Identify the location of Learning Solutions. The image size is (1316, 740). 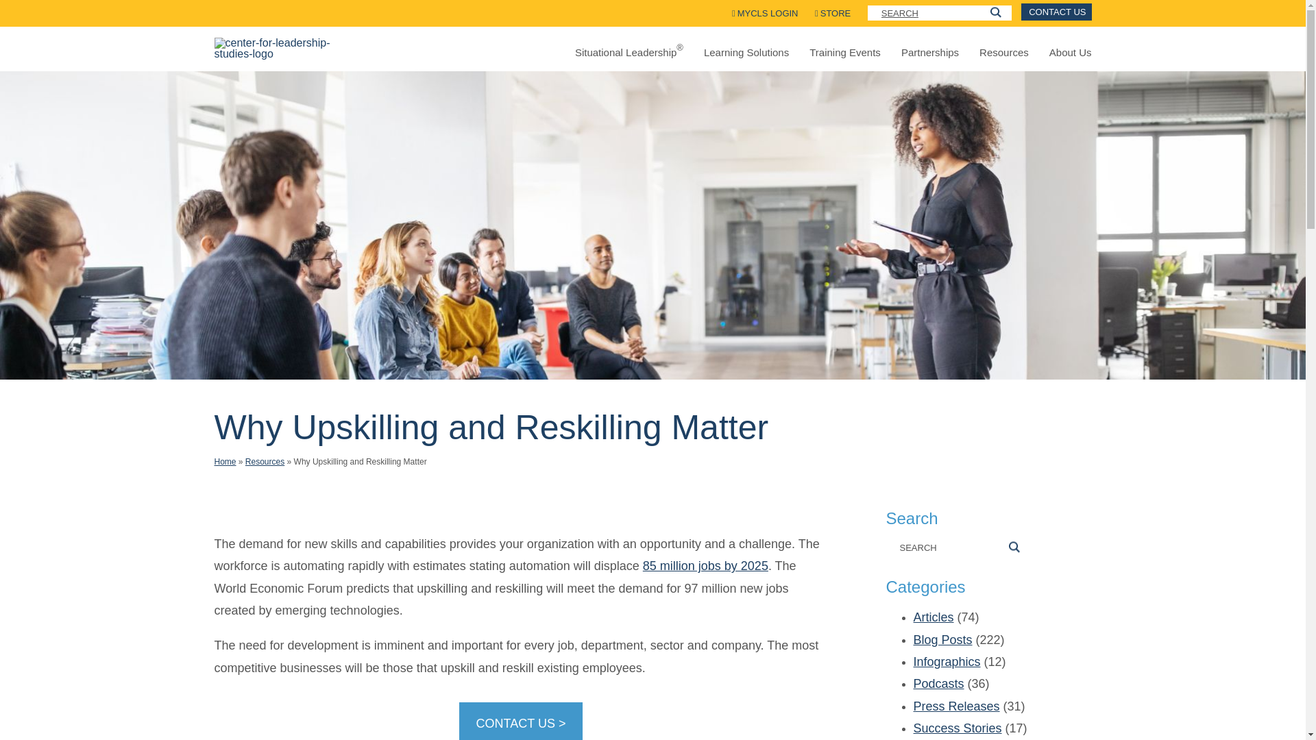
(746, 52).